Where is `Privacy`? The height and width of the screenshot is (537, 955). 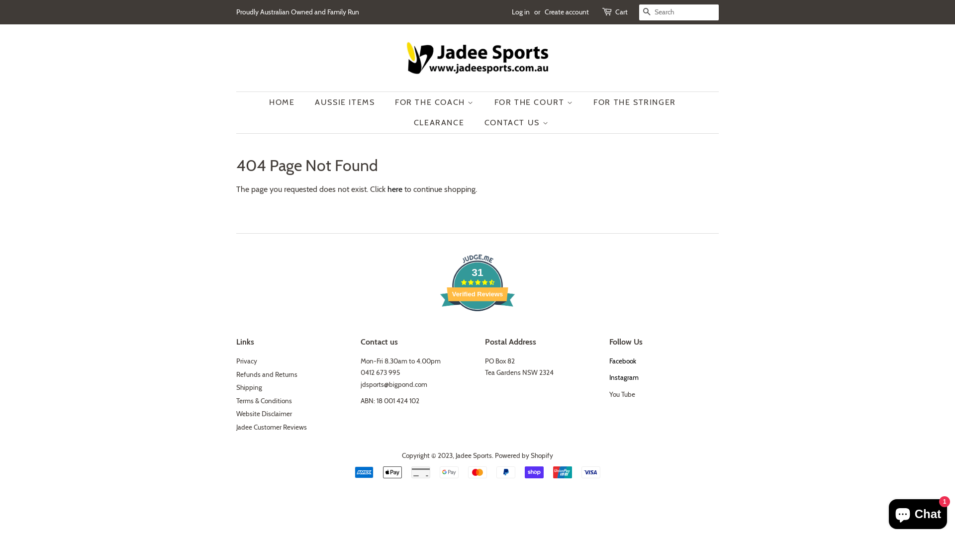
Privacy is located at coordinates (247, 361).